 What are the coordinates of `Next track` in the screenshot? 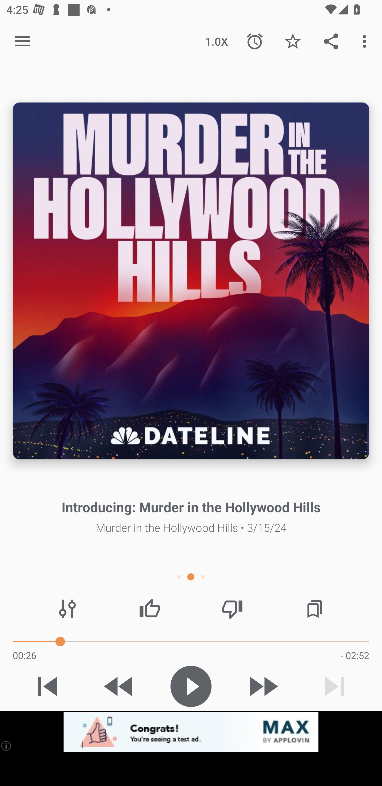 It's located at (335, 686).